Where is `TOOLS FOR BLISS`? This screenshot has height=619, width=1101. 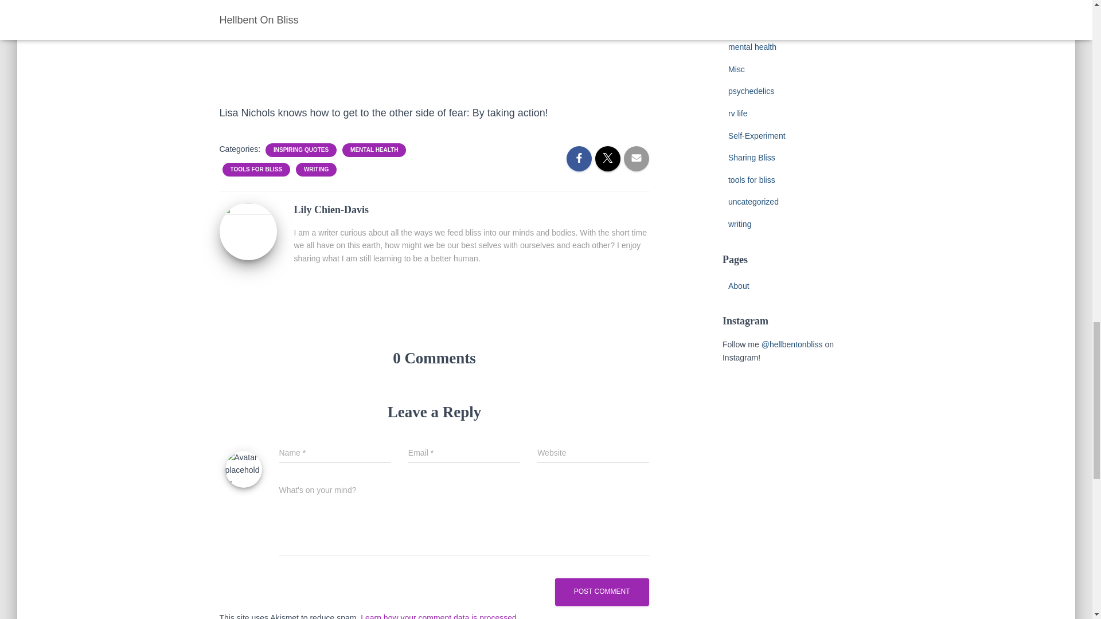
TOOLS FOR BLISS is located at coordinates (256, 170).